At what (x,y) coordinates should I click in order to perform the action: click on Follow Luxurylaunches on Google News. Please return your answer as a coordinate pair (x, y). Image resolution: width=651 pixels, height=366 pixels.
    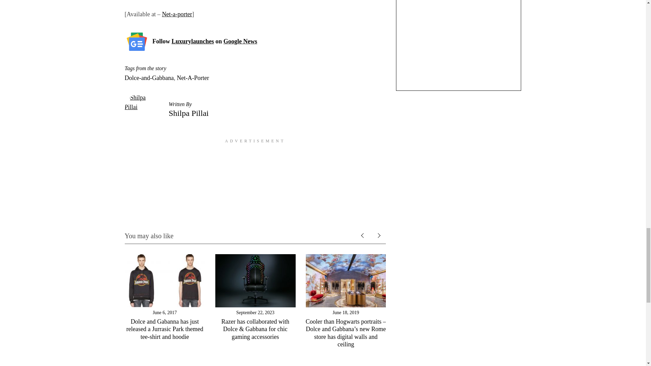
    Looking at the image, I should click on (205, 41).